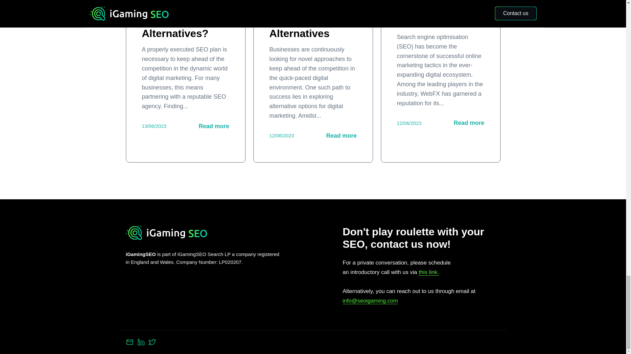 The image size is (631, 354). What do you see at coordinates (303, 20) in the screenshot?
I see `Pearllemon Agency: Best Way to Find Alternatives` at bounding box center [303, 20].